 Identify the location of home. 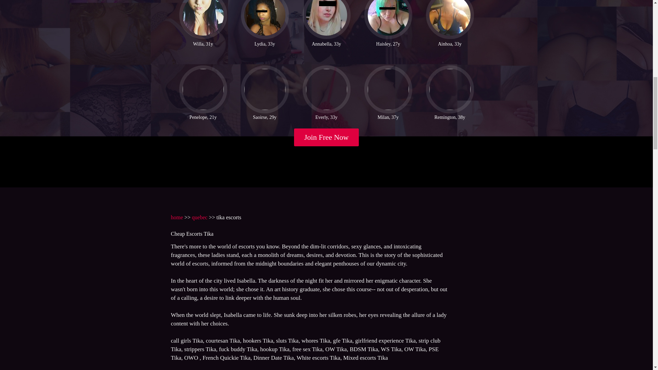
(176, 217).